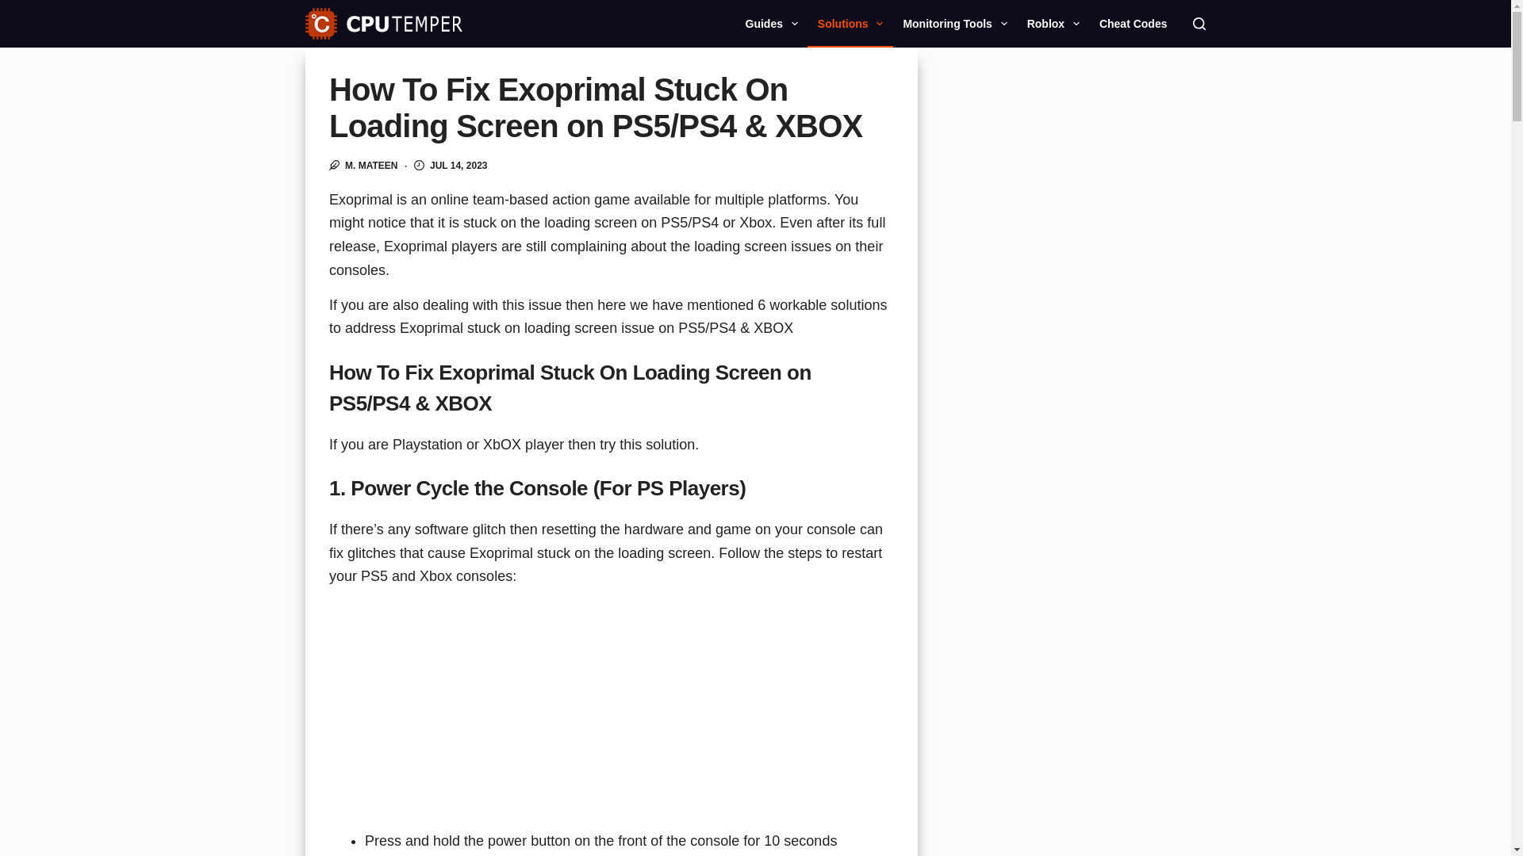 The height and width of the screenshot is (856, 1523). Describe the element at coordinates (371, 165) in the screenshot. I see `M. MATEEN` at that location.